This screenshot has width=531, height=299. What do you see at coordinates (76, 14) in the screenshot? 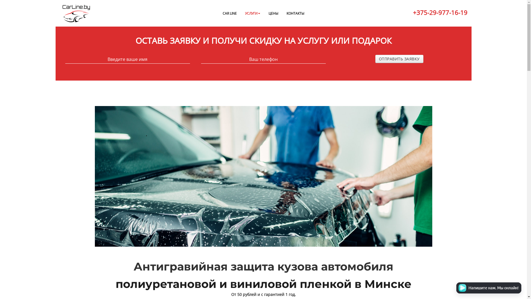
I see `Car line` at bounding box center [76, 14].